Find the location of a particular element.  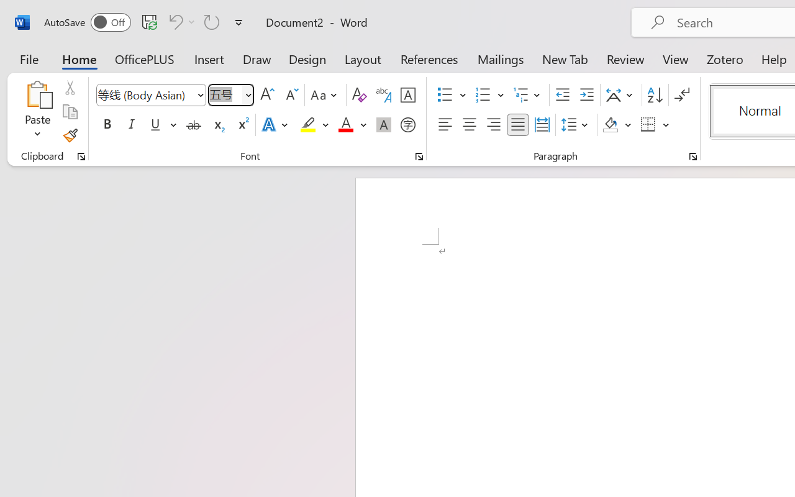

Font Size is located at coordinates (231, 95).